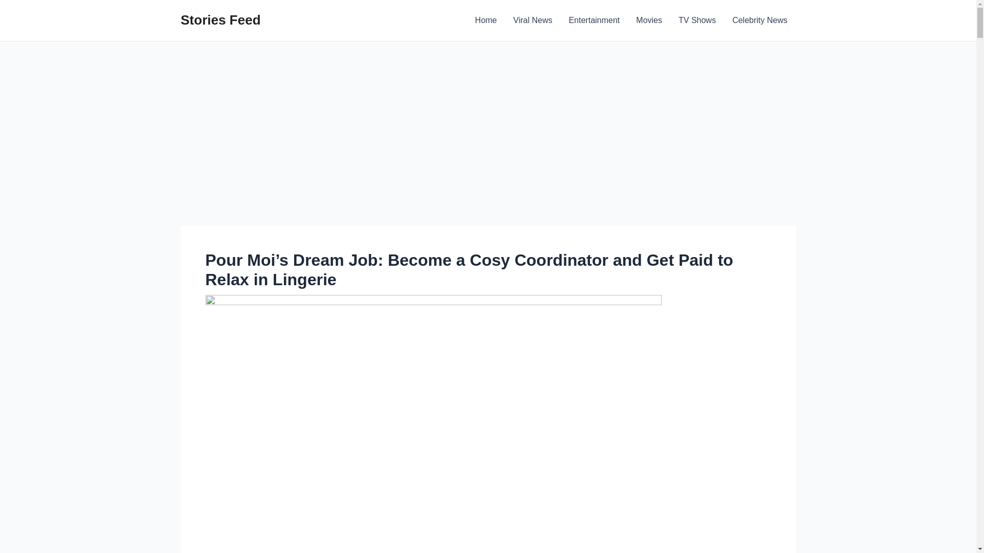 Image resolution: width=984 pixels, height=553 pixels. What do you see at coordinates (697, 20) in the screenshot?
I see `TV Shows` at bounding box center [697, 20].